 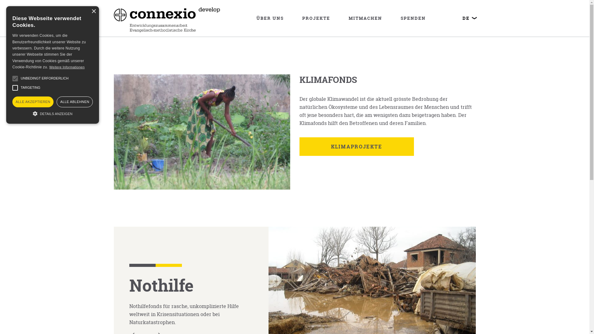 I want to click on SPENDEN, so click(x=413, y=18).